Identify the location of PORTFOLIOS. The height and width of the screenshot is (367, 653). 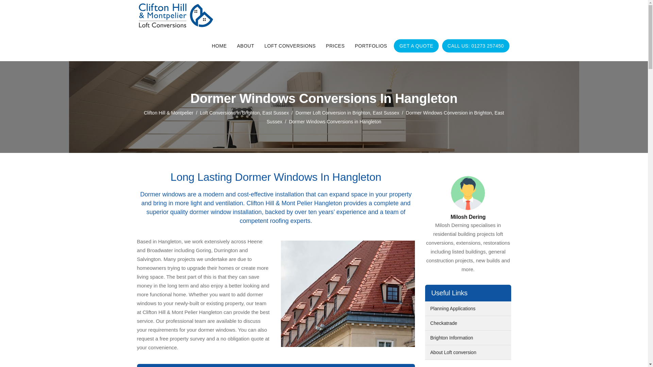
(371, 46).